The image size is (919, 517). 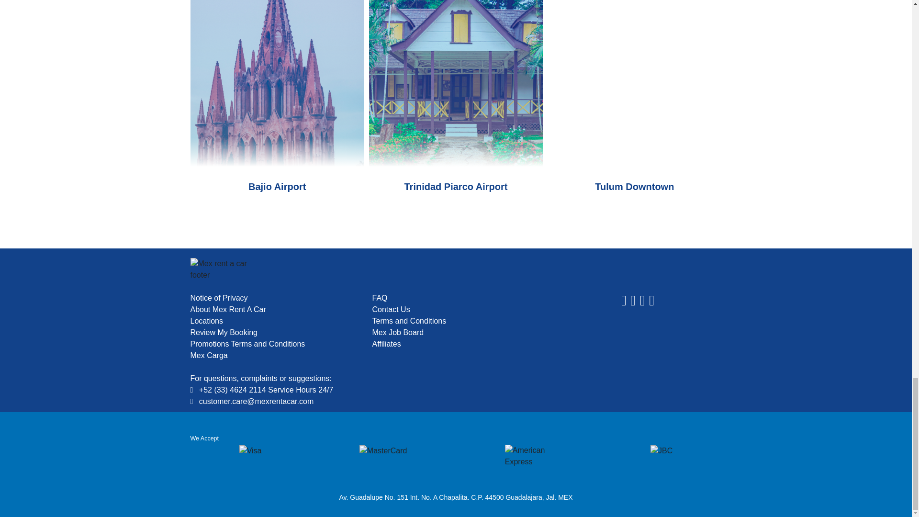 I want to click on Mex Job Board, so click(x=456, y=332).